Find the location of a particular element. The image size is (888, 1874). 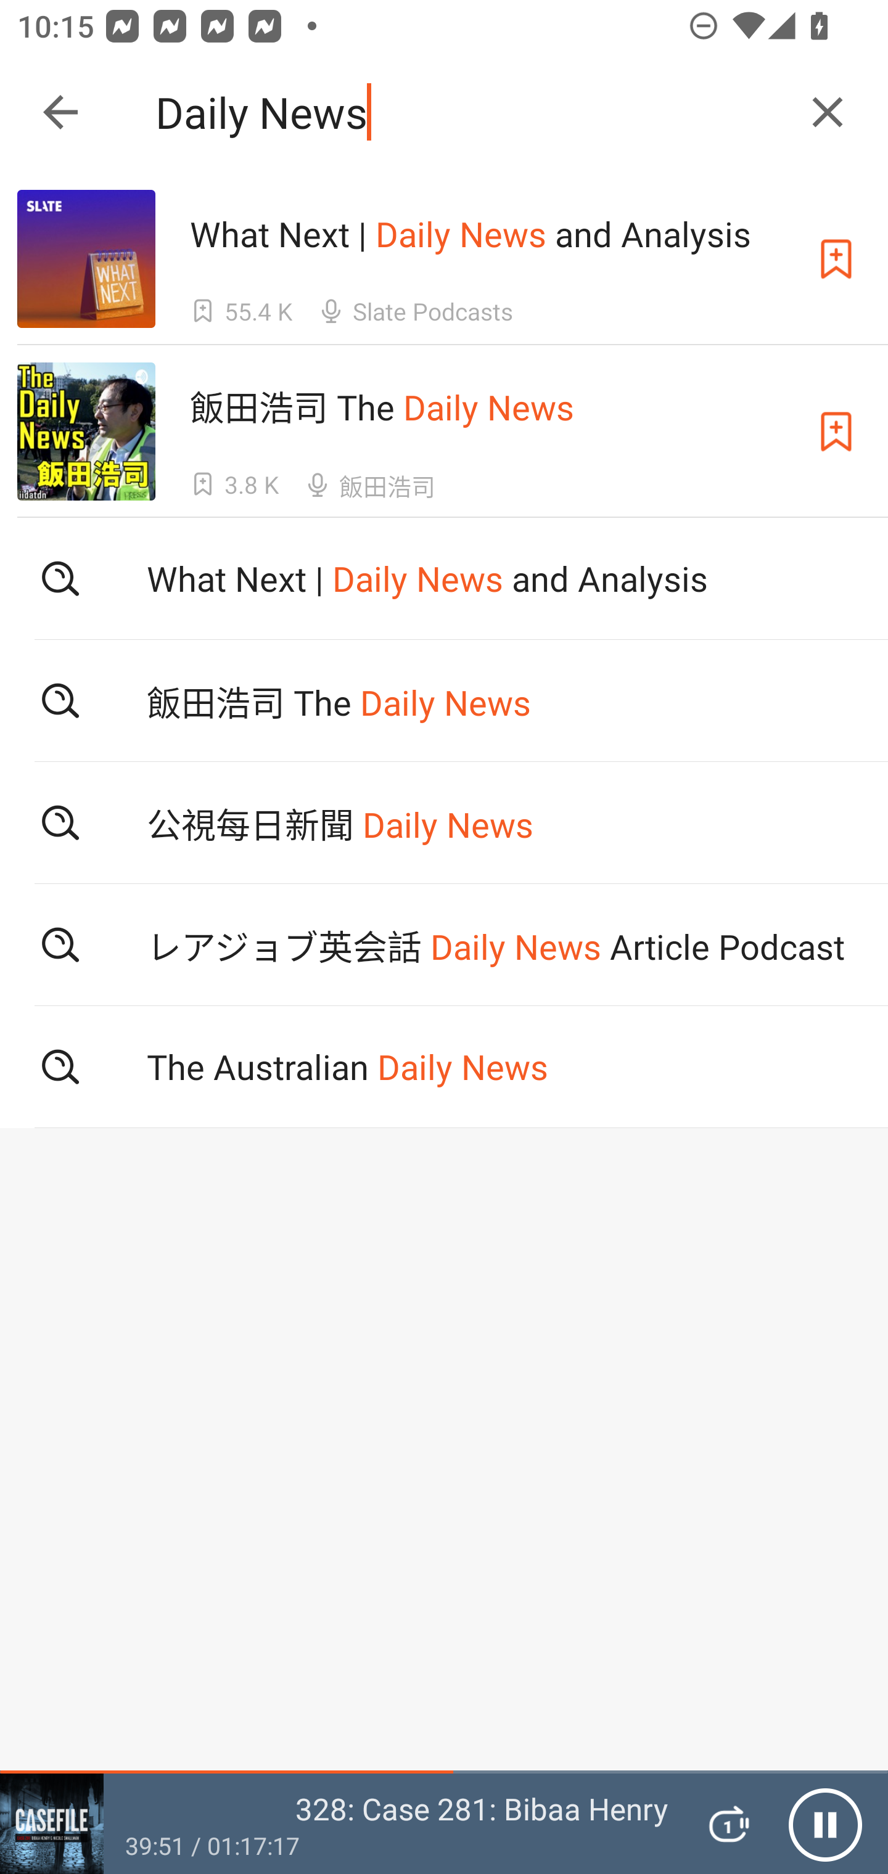

Collapse is located at coordinates (60, 112).